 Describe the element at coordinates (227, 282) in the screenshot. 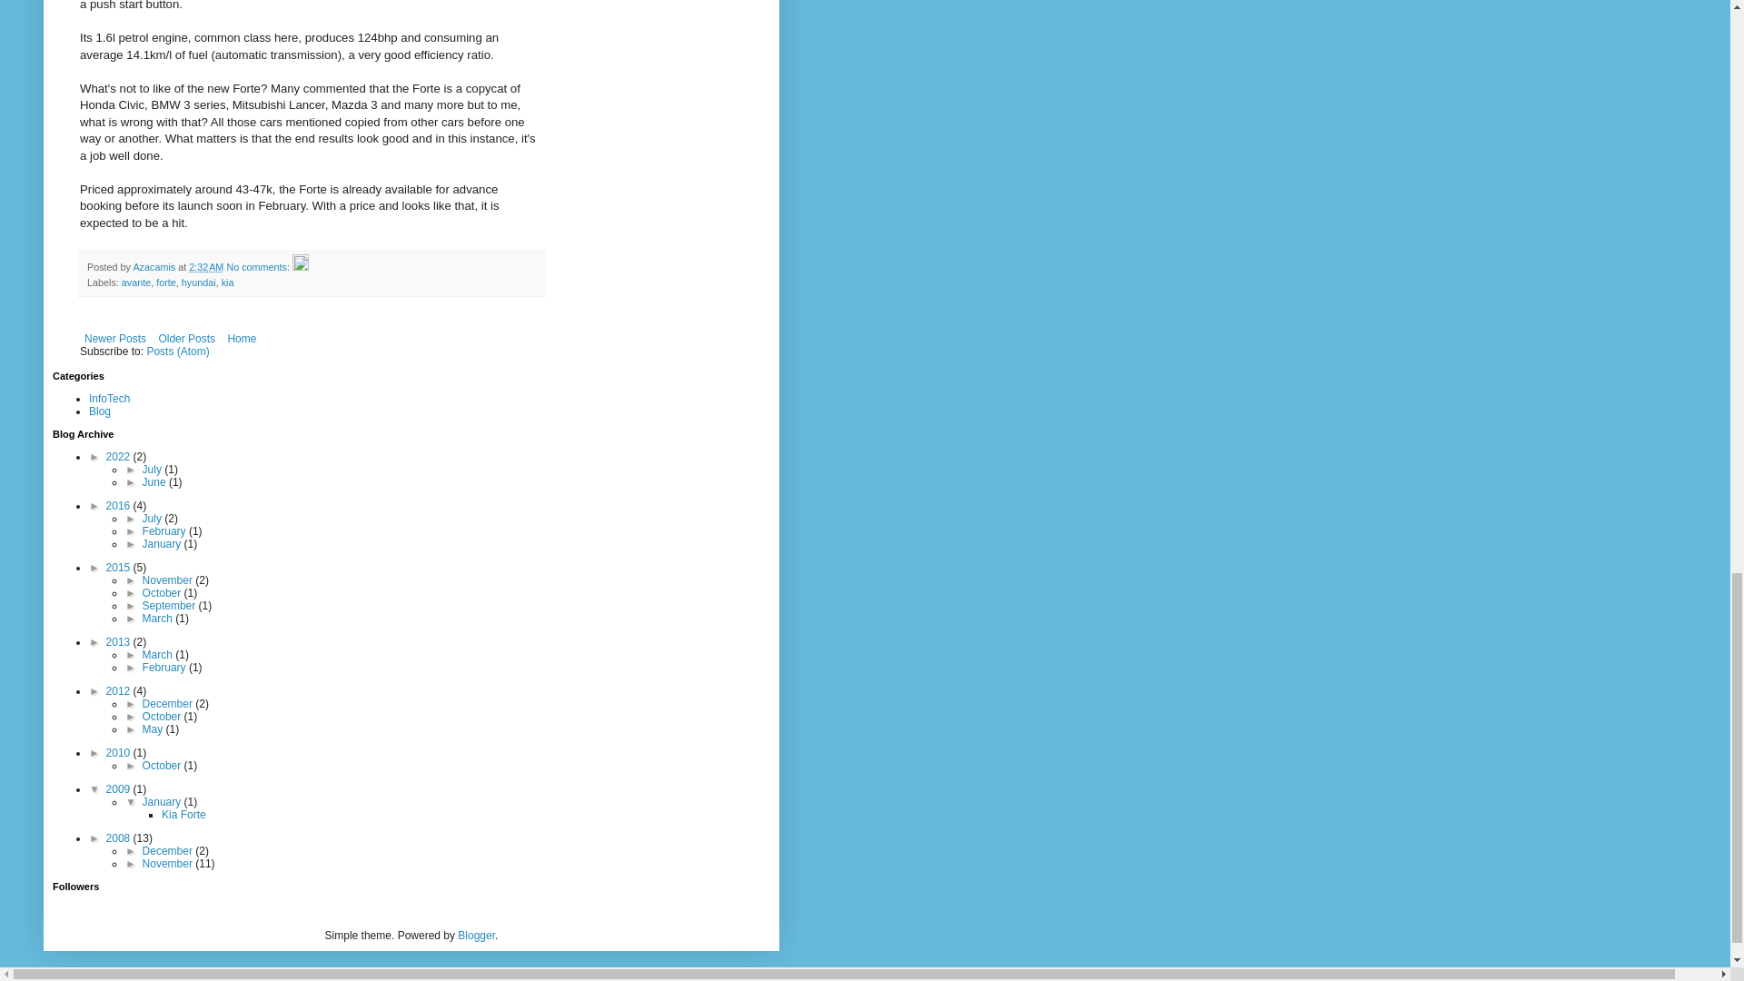

I see `kia` at that location.